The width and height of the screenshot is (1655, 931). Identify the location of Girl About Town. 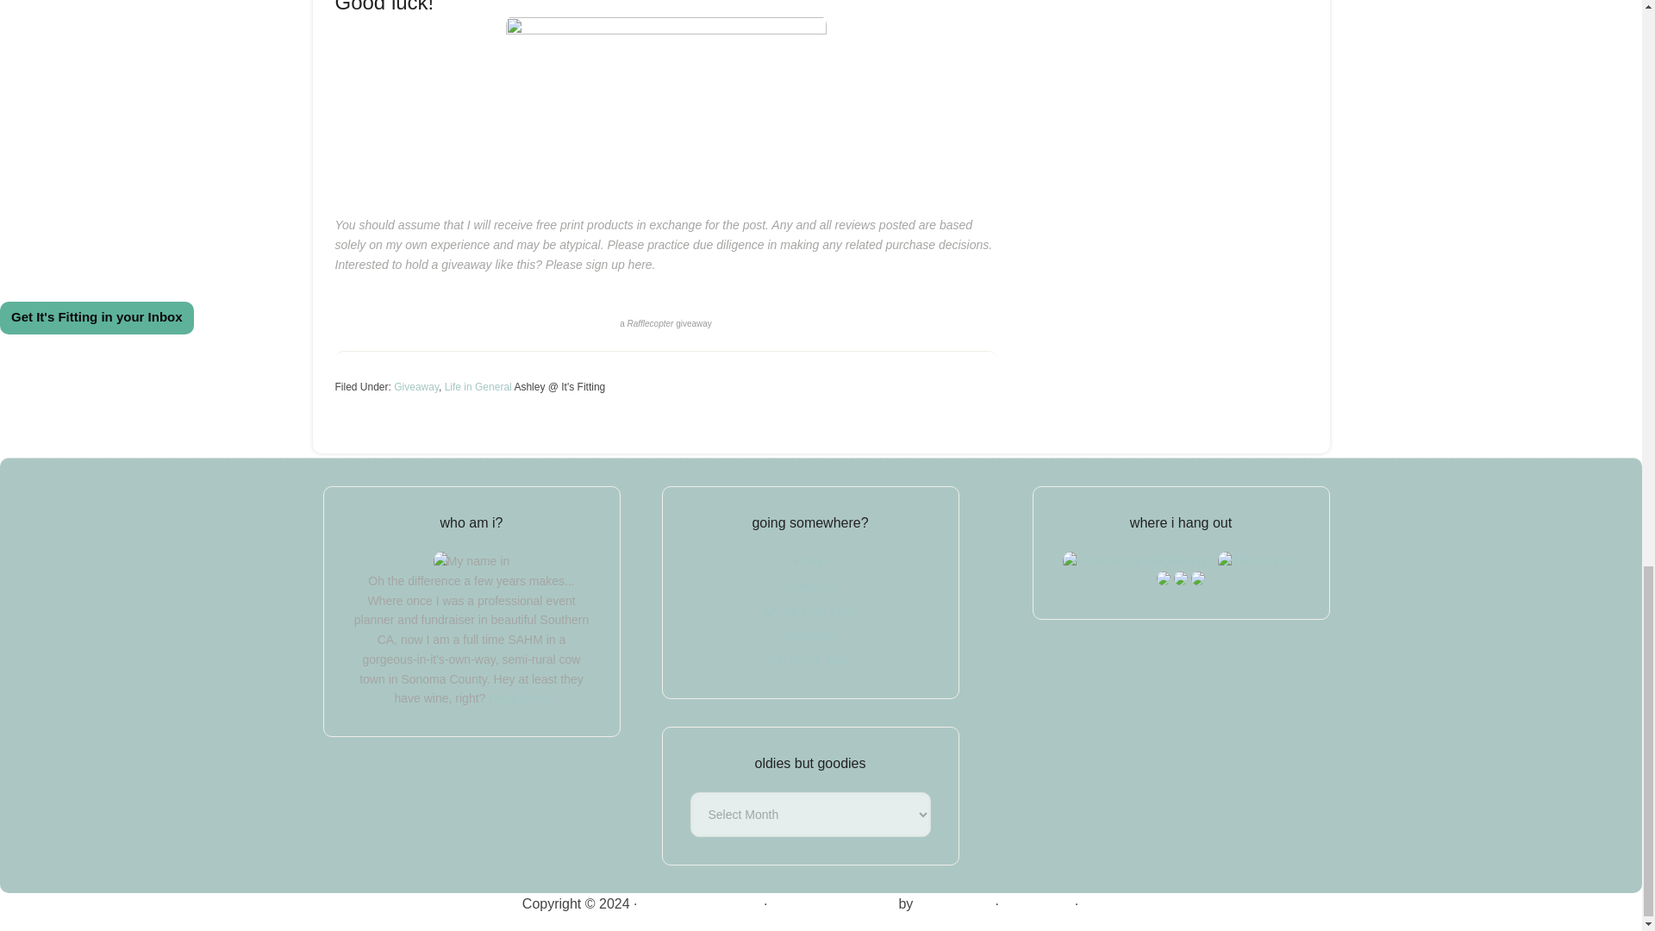
(809, 660).